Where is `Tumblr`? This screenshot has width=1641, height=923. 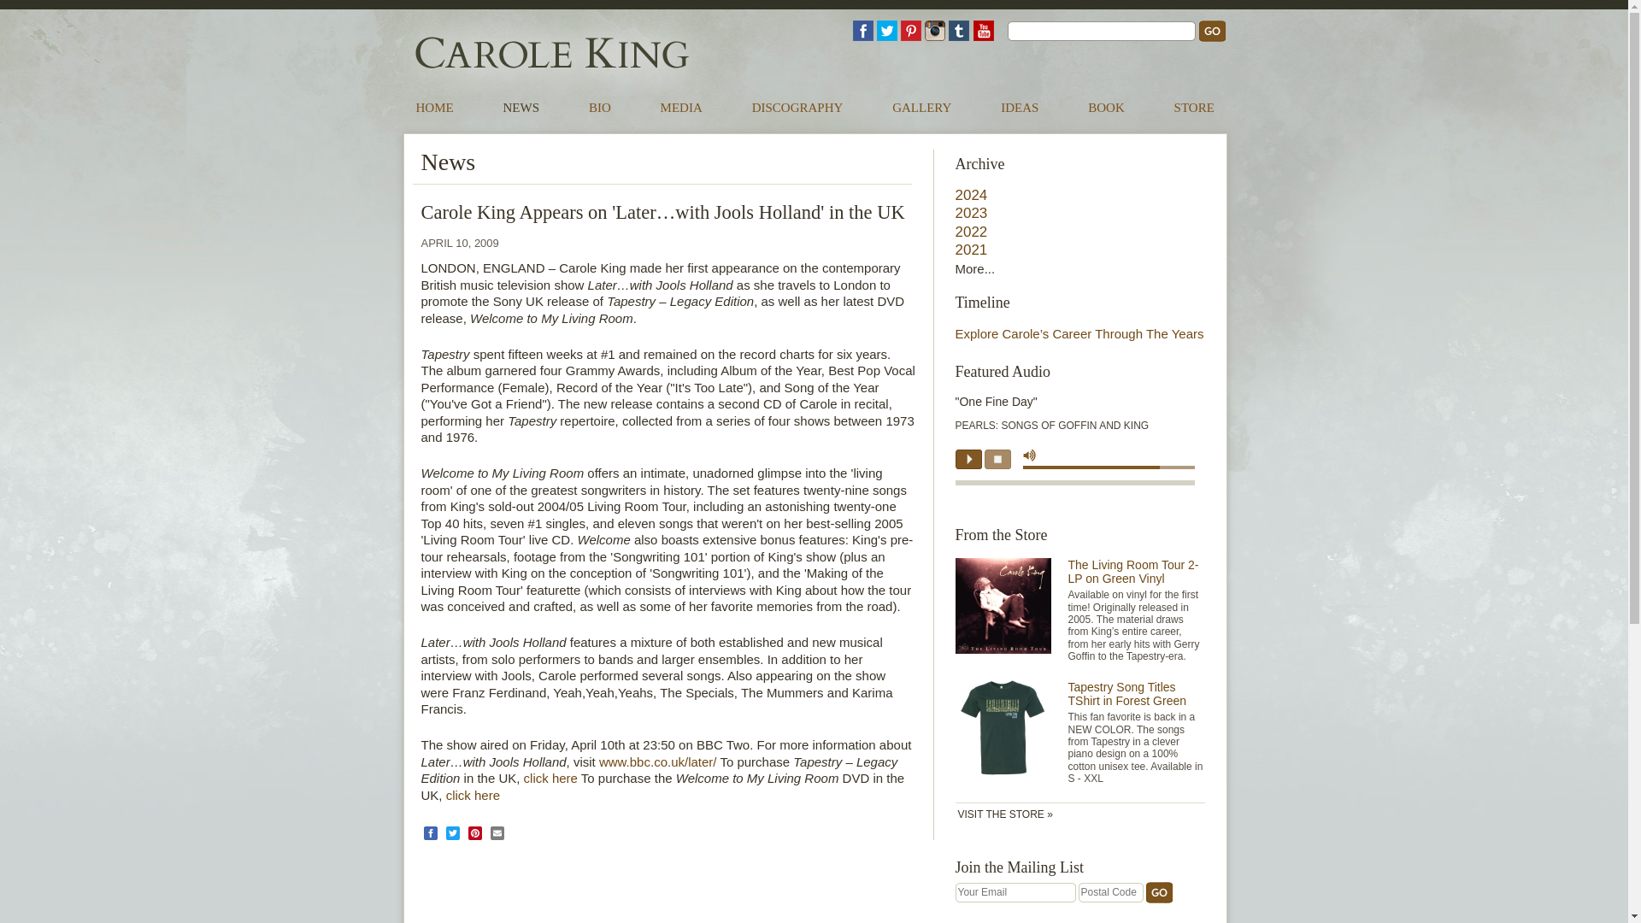
Tumblr is located at coordinates (959, 30).